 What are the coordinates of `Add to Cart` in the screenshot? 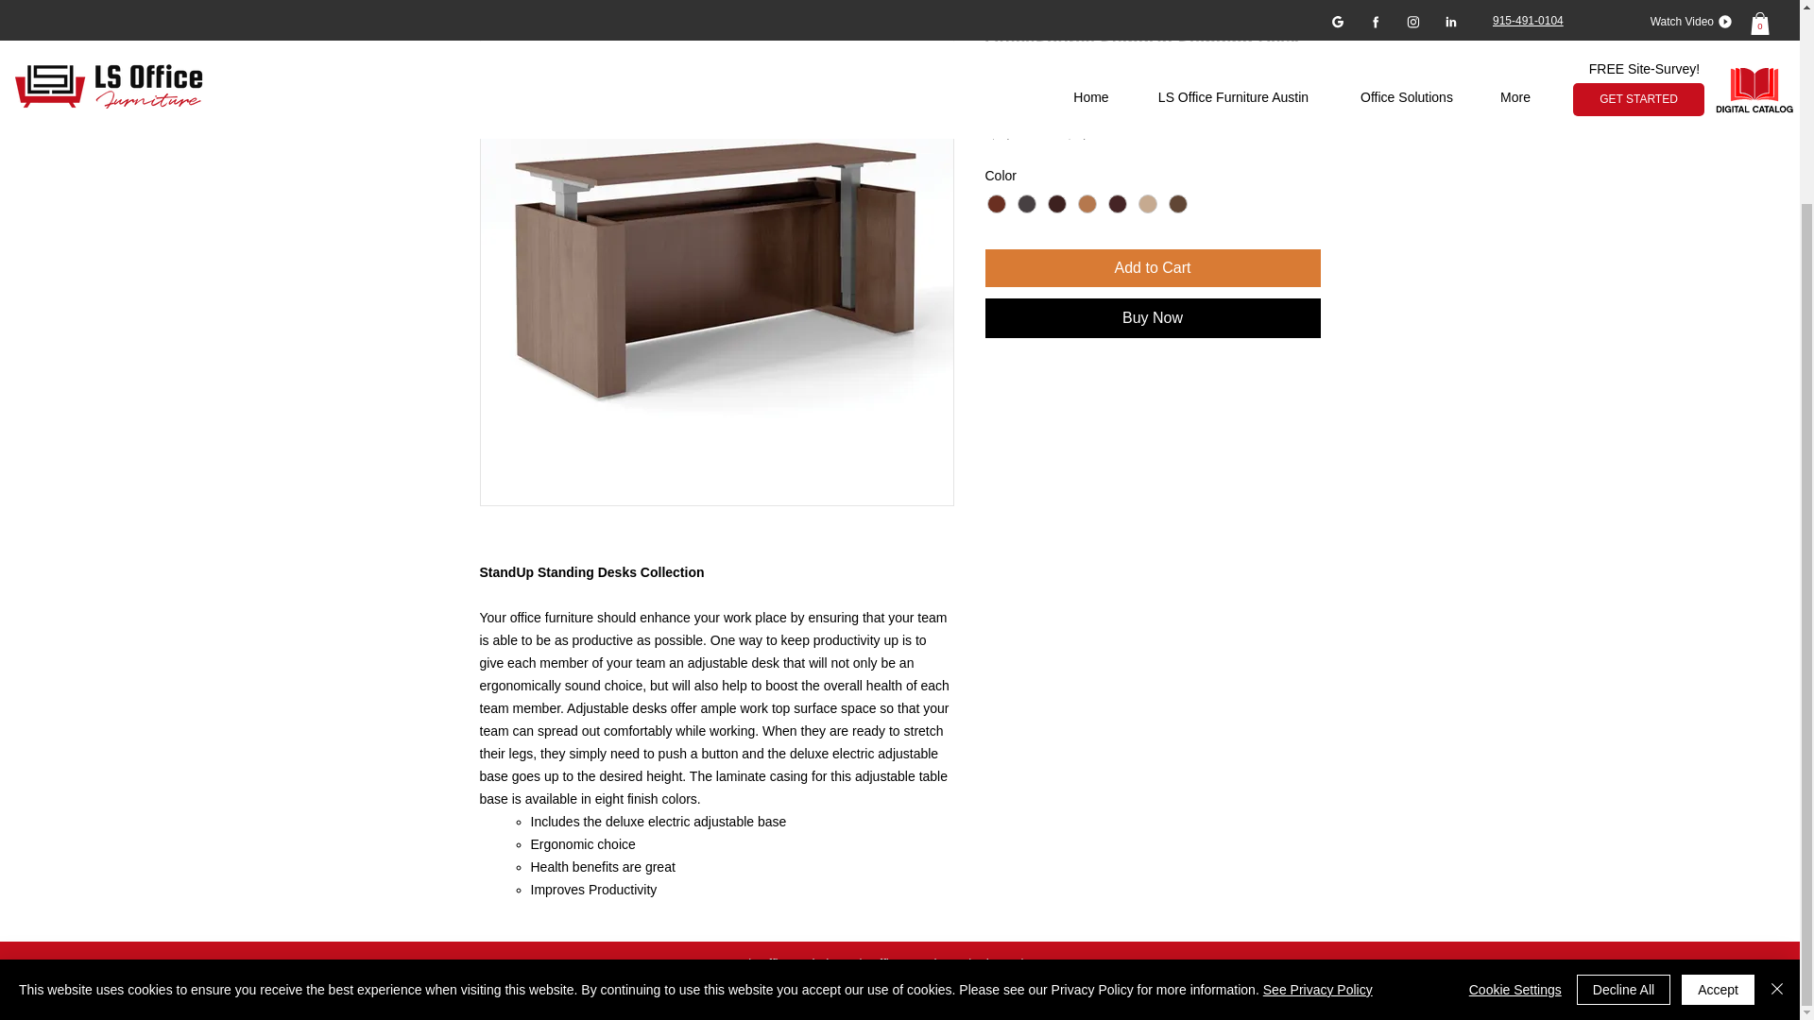 It's located at (1153, 267).